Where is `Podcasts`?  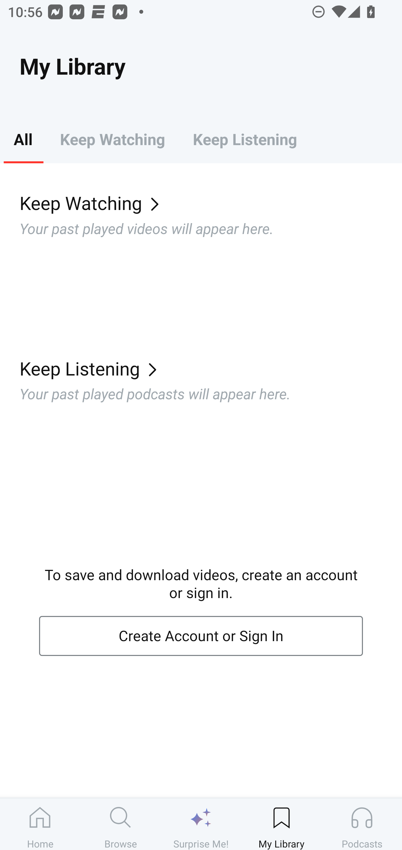
Podcasts is located at coordinates (362, 824).